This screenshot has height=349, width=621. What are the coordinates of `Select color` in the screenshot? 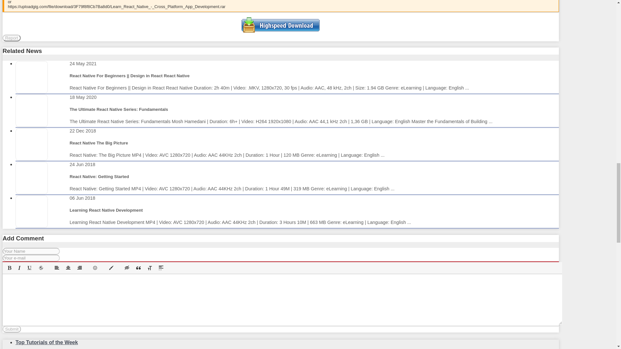 It's located at (111, 268).